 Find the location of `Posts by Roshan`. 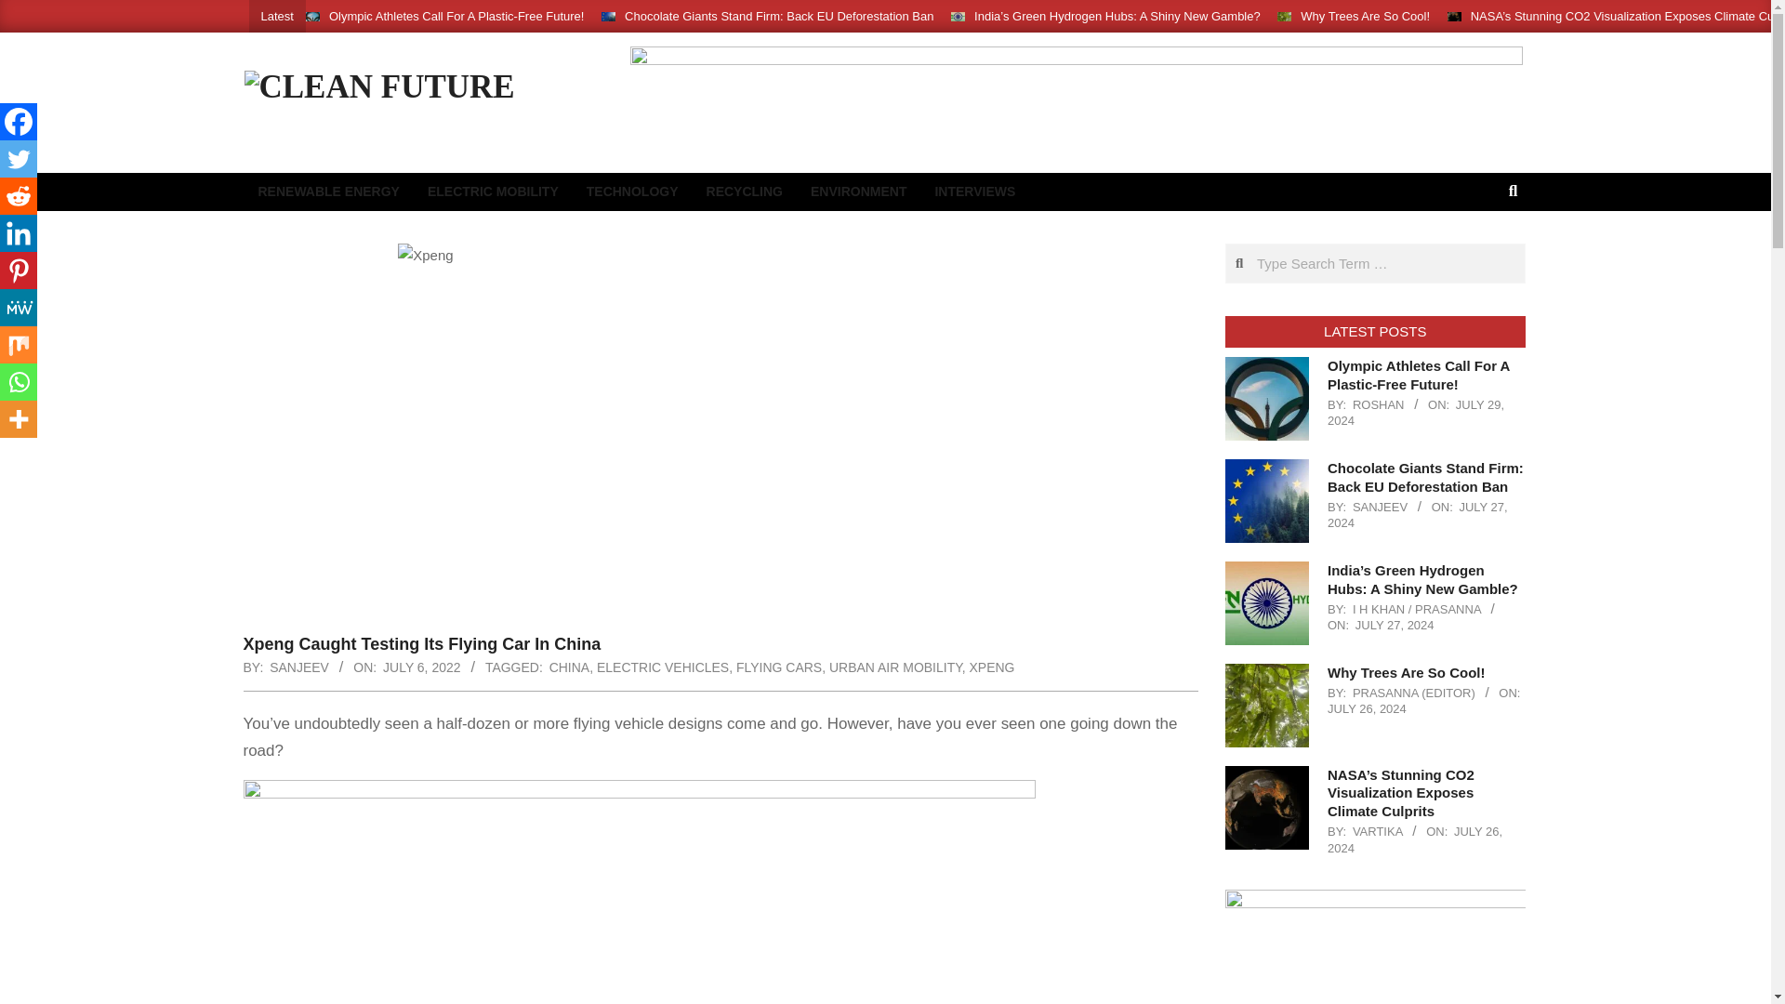

Posts by Roshan is located at coordinates (1379, 403).